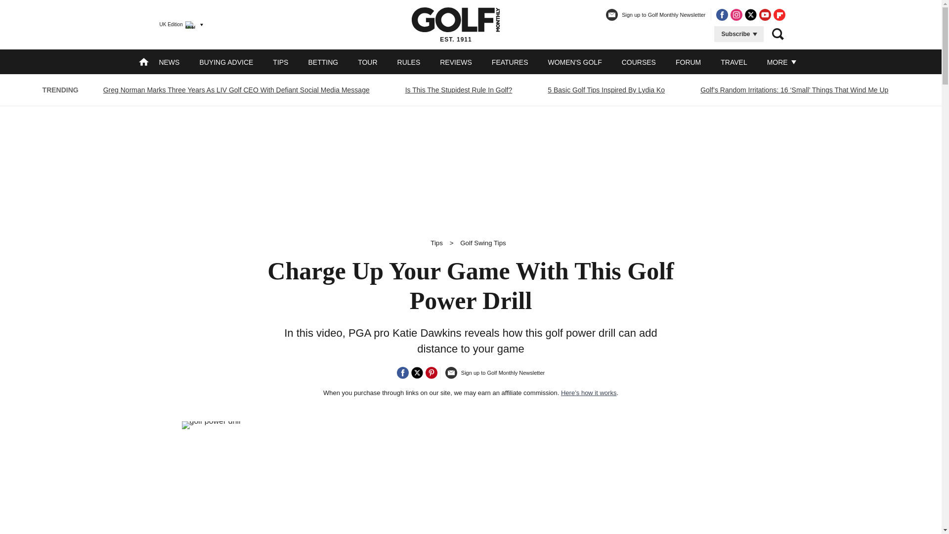  I want to click on NEWS, so click(169, 62).